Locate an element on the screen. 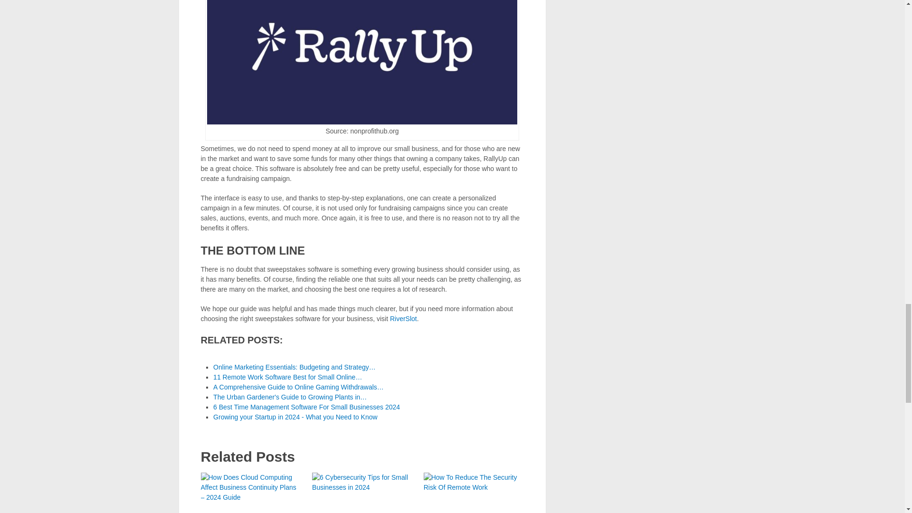  Growing your Startup in 2024 - What you Need to Know is located at coordinates (295, 417).